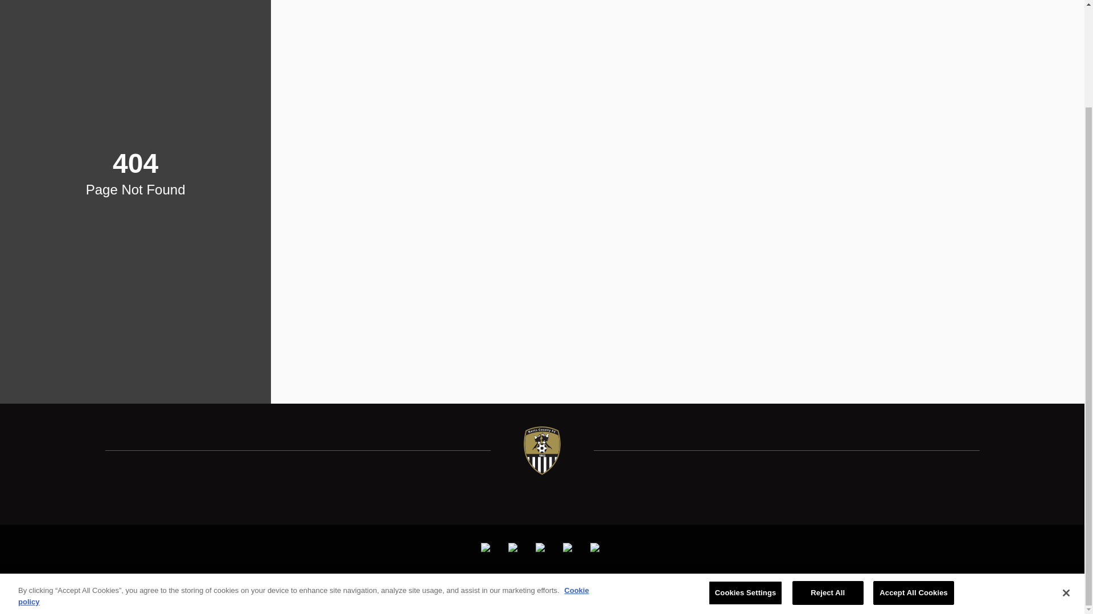  What do you see at coordinates (397, 584) in the screenshot?
I see `Privacy` at bounding box center [397, 584].